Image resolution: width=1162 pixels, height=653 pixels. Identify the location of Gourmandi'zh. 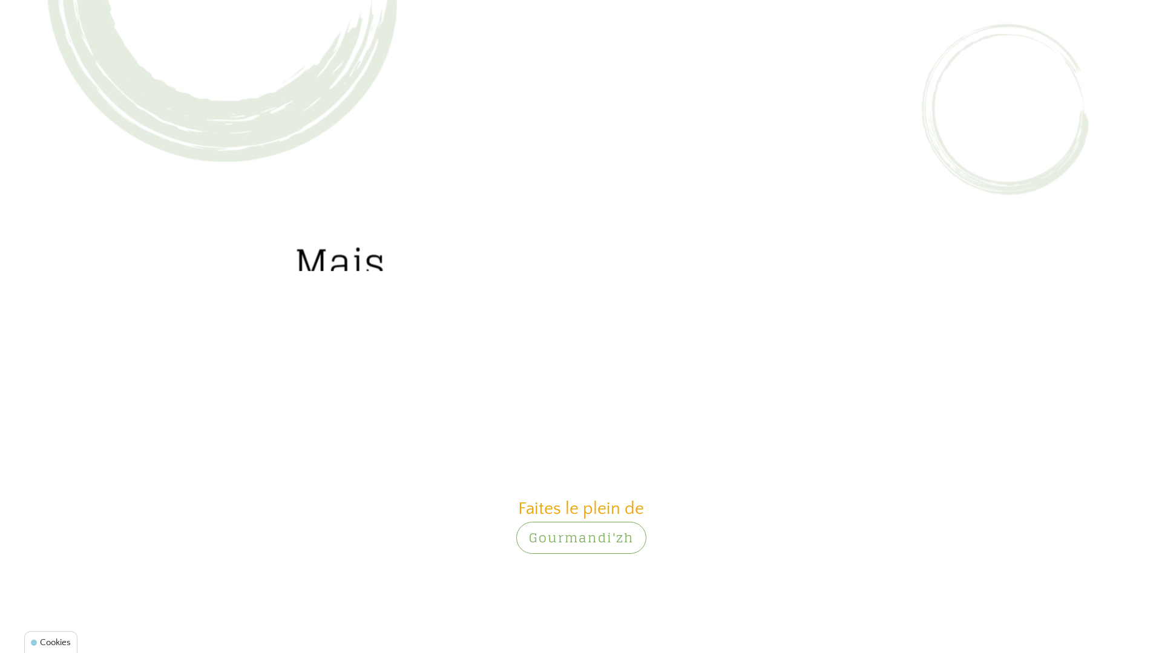
(581, 538).